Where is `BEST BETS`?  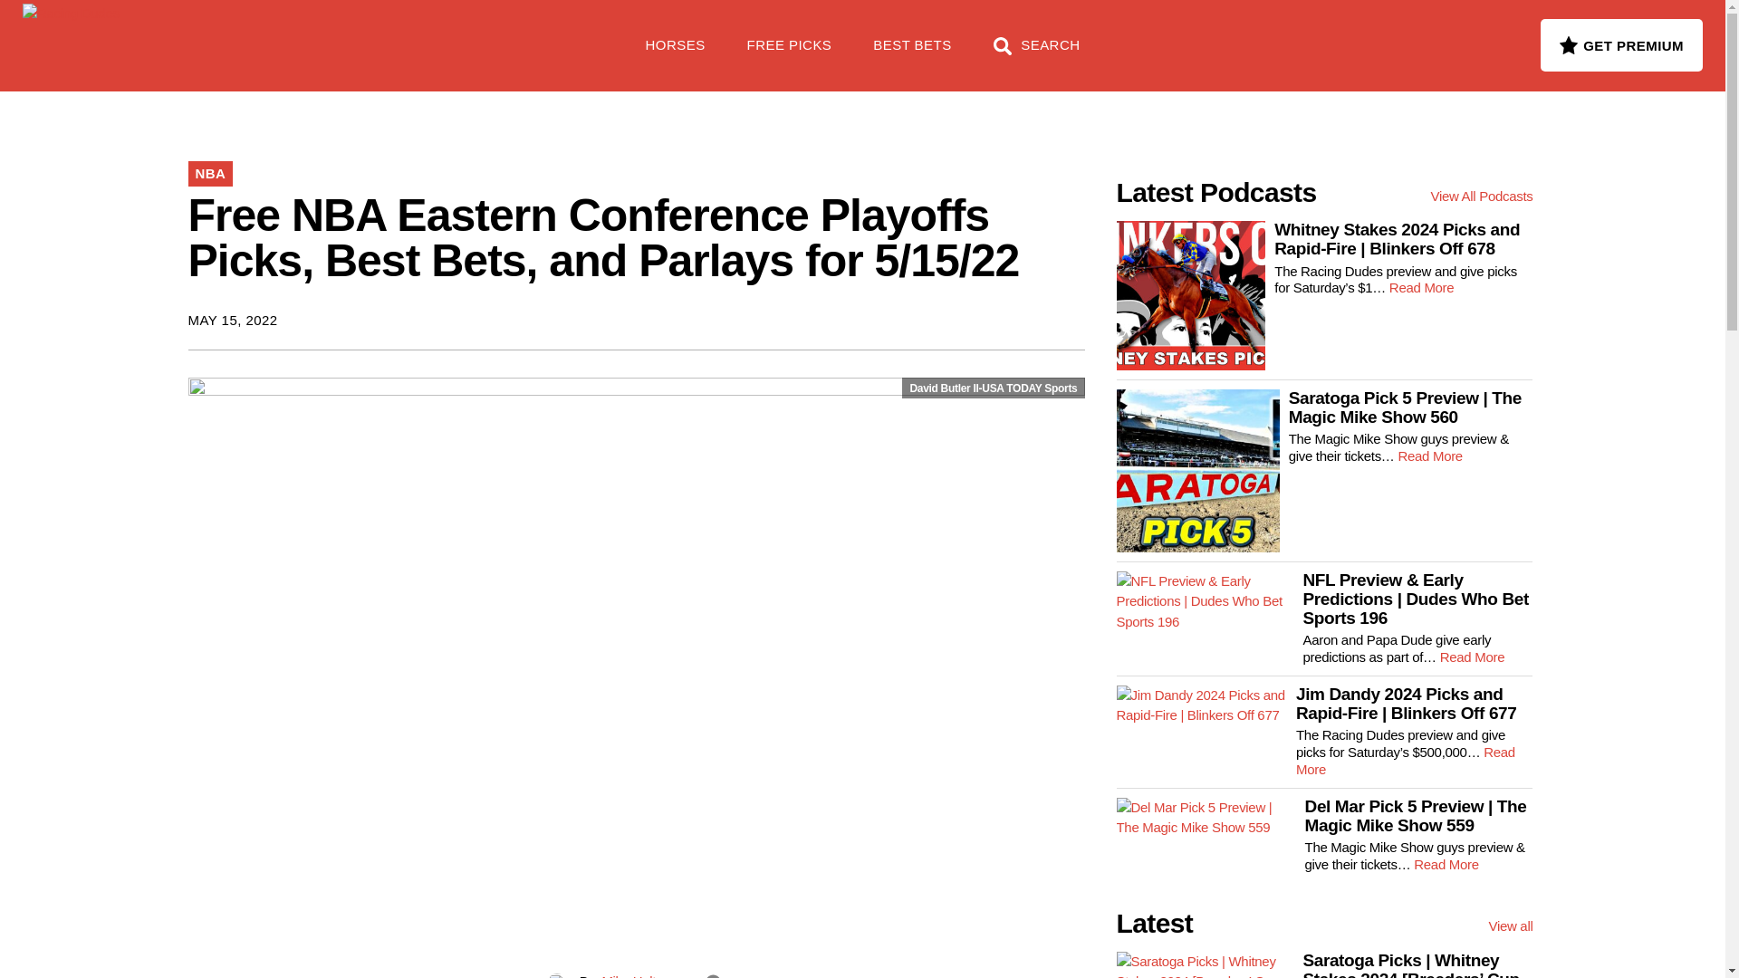 BEST BETS is located at coordinates (911, 54).